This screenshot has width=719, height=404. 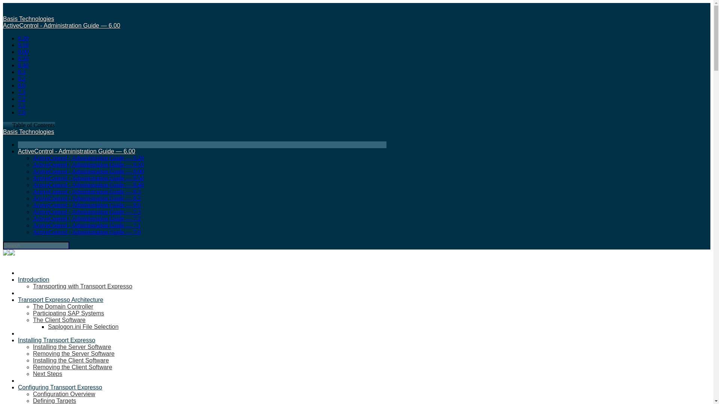 What do you see at coordinates (22, 105) in the screenshot?
I see `7.1` at bounding box center [22, 105].